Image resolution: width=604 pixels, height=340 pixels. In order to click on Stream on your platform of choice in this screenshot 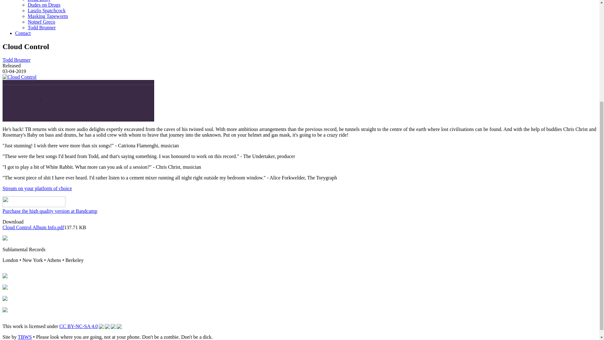, I will do `click(37, 188)`.